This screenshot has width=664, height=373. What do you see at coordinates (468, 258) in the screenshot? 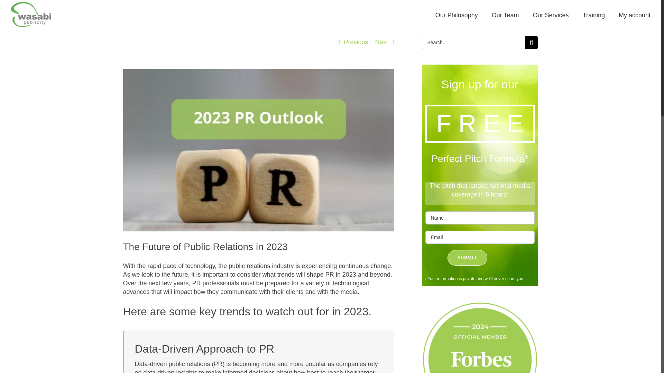
I see `Submit` at bounding box center [468, 258].